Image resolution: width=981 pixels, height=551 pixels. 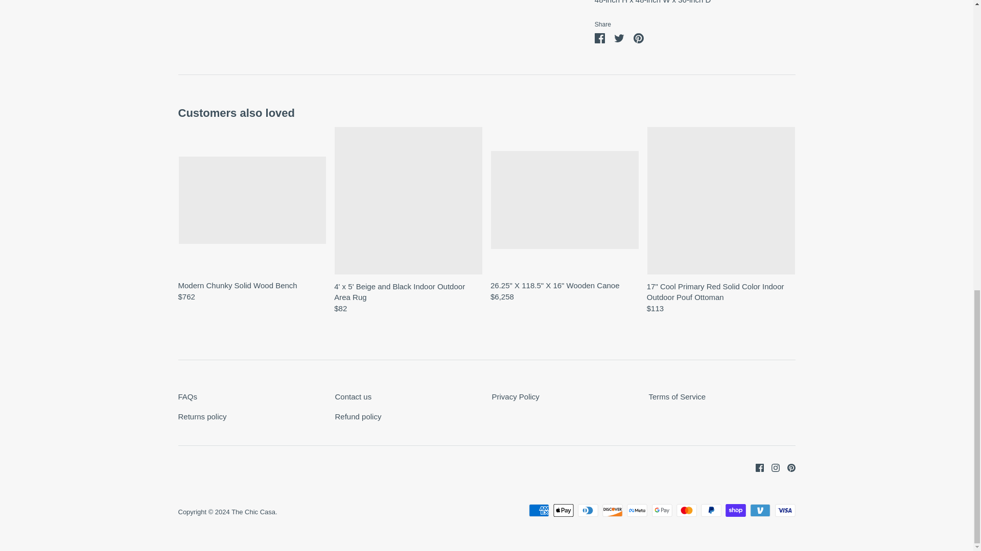 I want to click on PayPal, so click(x=711, y=510).